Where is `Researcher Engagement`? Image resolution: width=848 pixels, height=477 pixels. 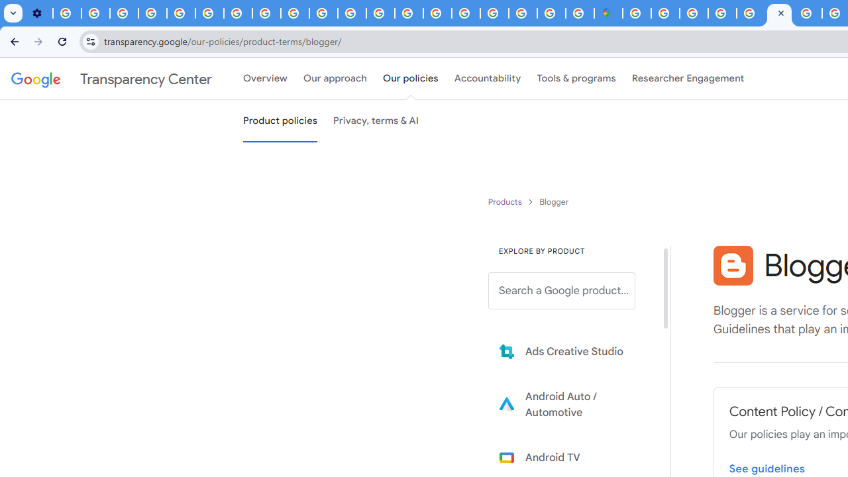 Researcher Engagement is located at coordinates (688, 79).